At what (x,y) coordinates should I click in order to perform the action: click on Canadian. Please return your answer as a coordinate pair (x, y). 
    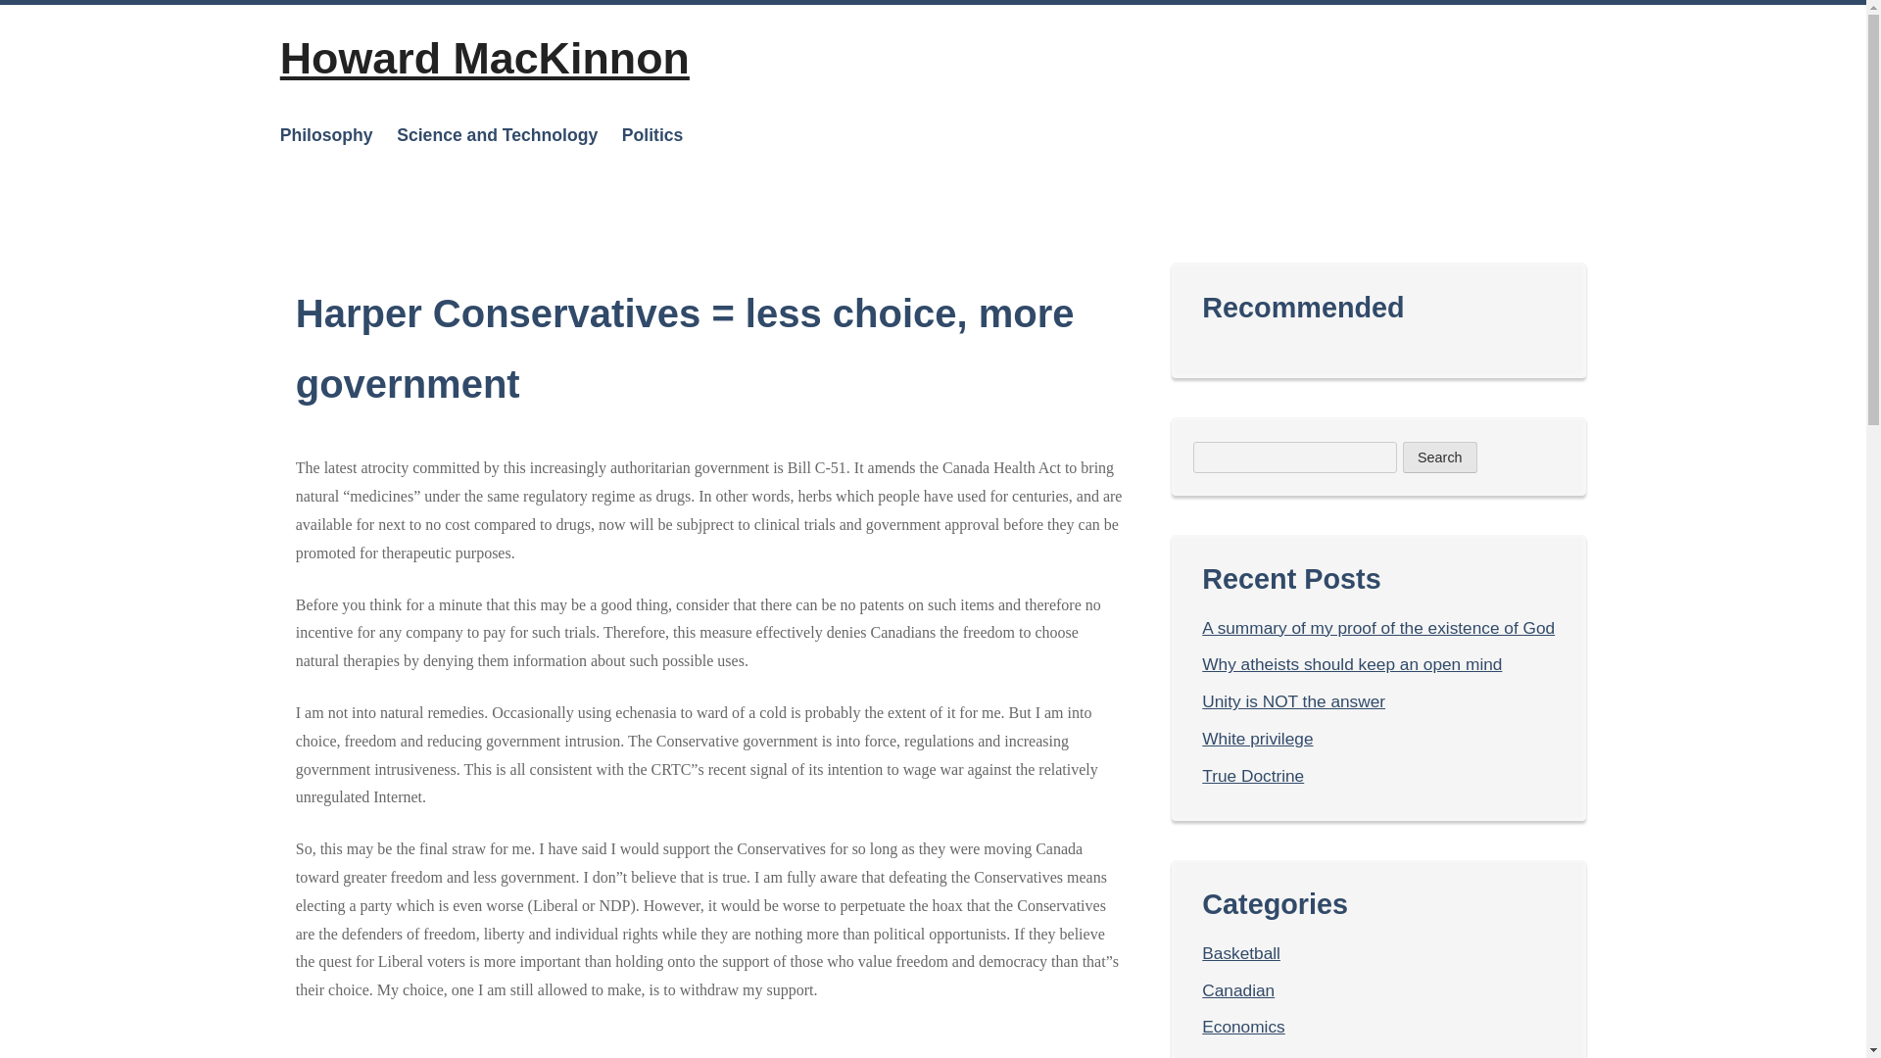
    Looking at the image, I should click on (692, 241).